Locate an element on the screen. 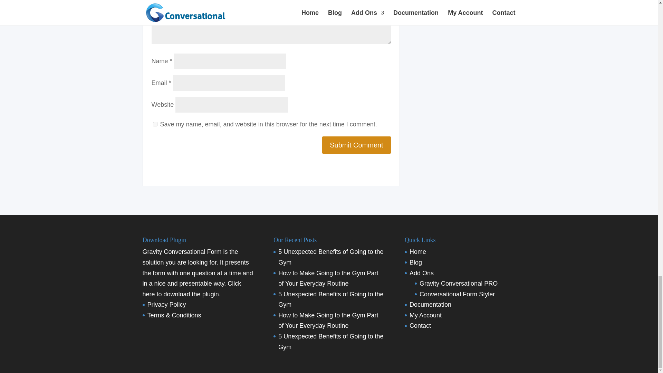  yes is located at coordinates (155, 124).